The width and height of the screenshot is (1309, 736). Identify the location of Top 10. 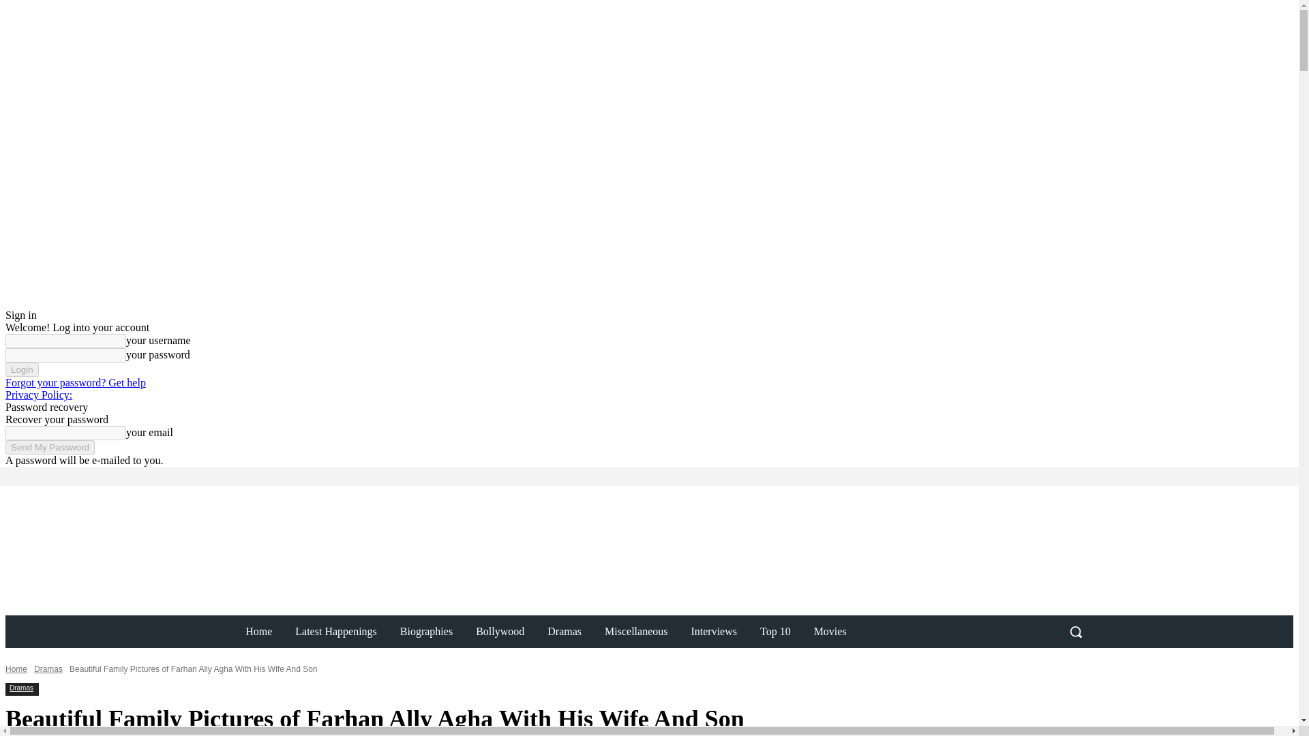
(775, 631).